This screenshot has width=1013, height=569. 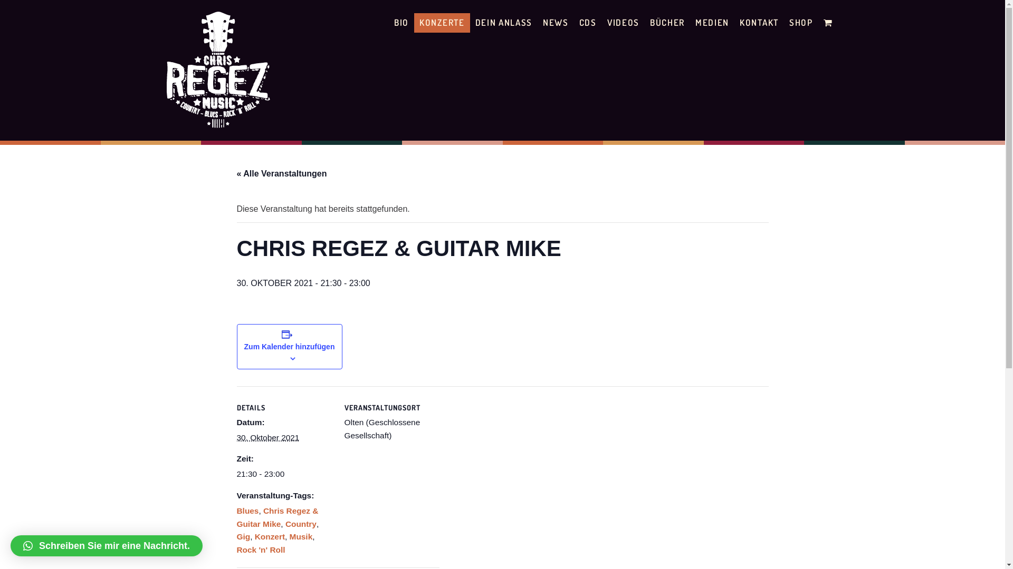 I want to click on Rock 'n' Roll, so click(x=261, y=550).